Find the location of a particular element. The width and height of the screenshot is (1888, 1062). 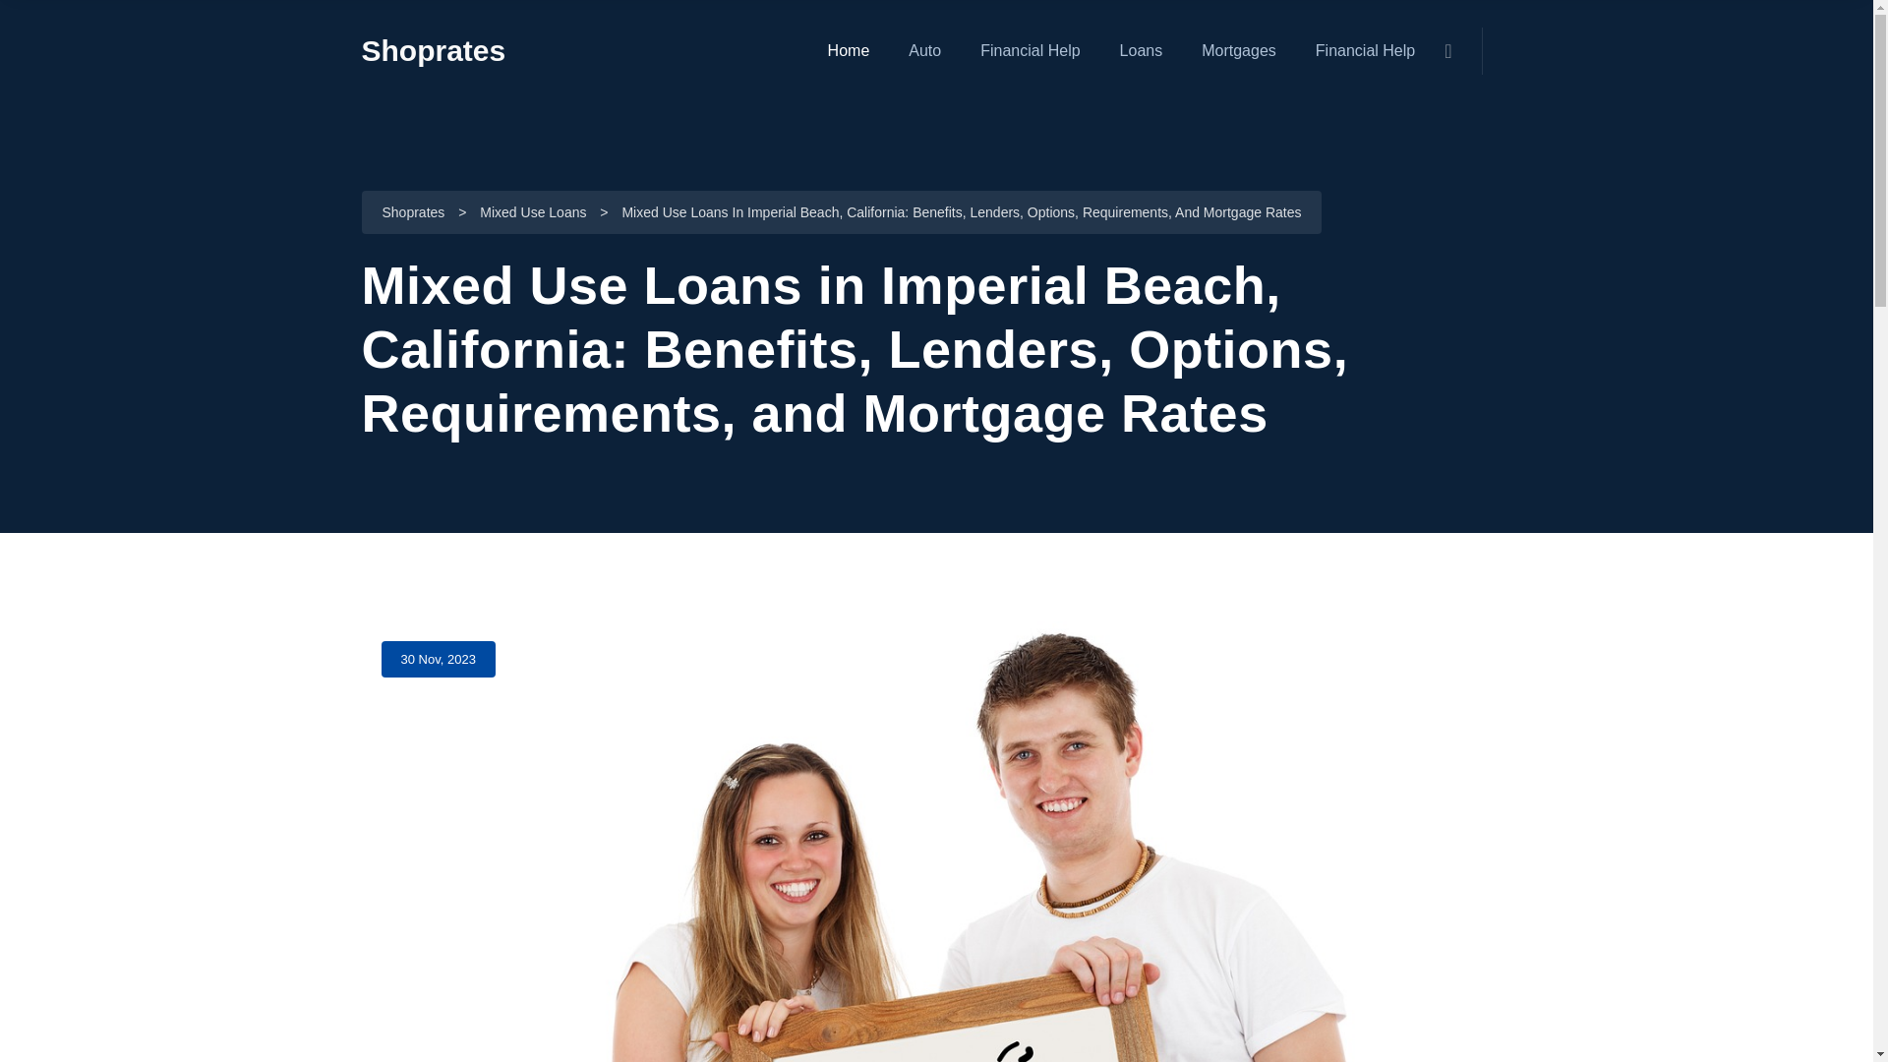

Auto is located at coordinates (924, 50).